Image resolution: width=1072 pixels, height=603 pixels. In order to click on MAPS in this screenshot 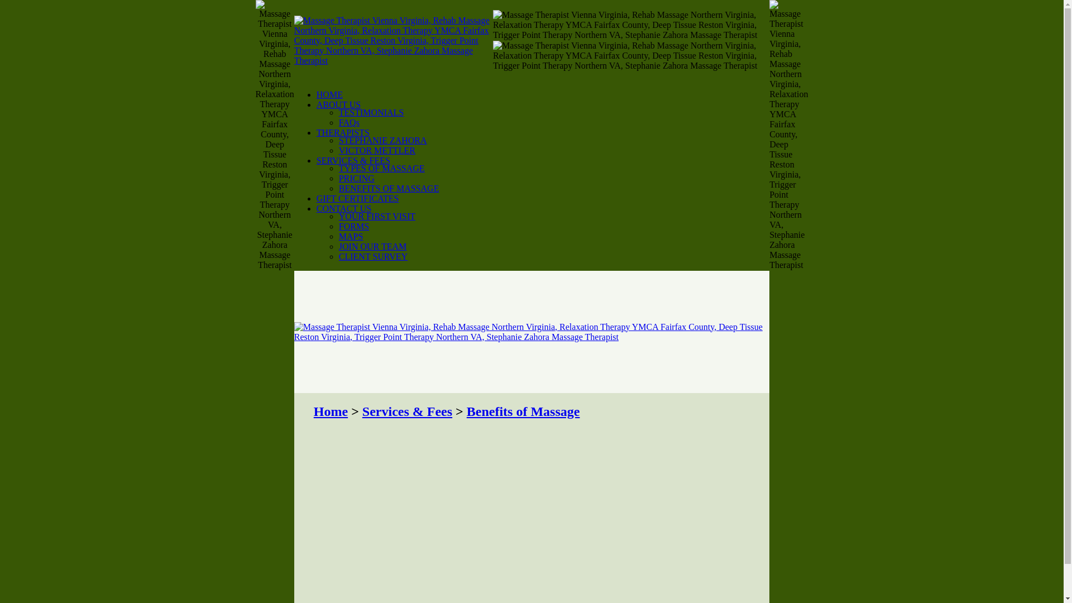, I will do `click(351, 236)`.